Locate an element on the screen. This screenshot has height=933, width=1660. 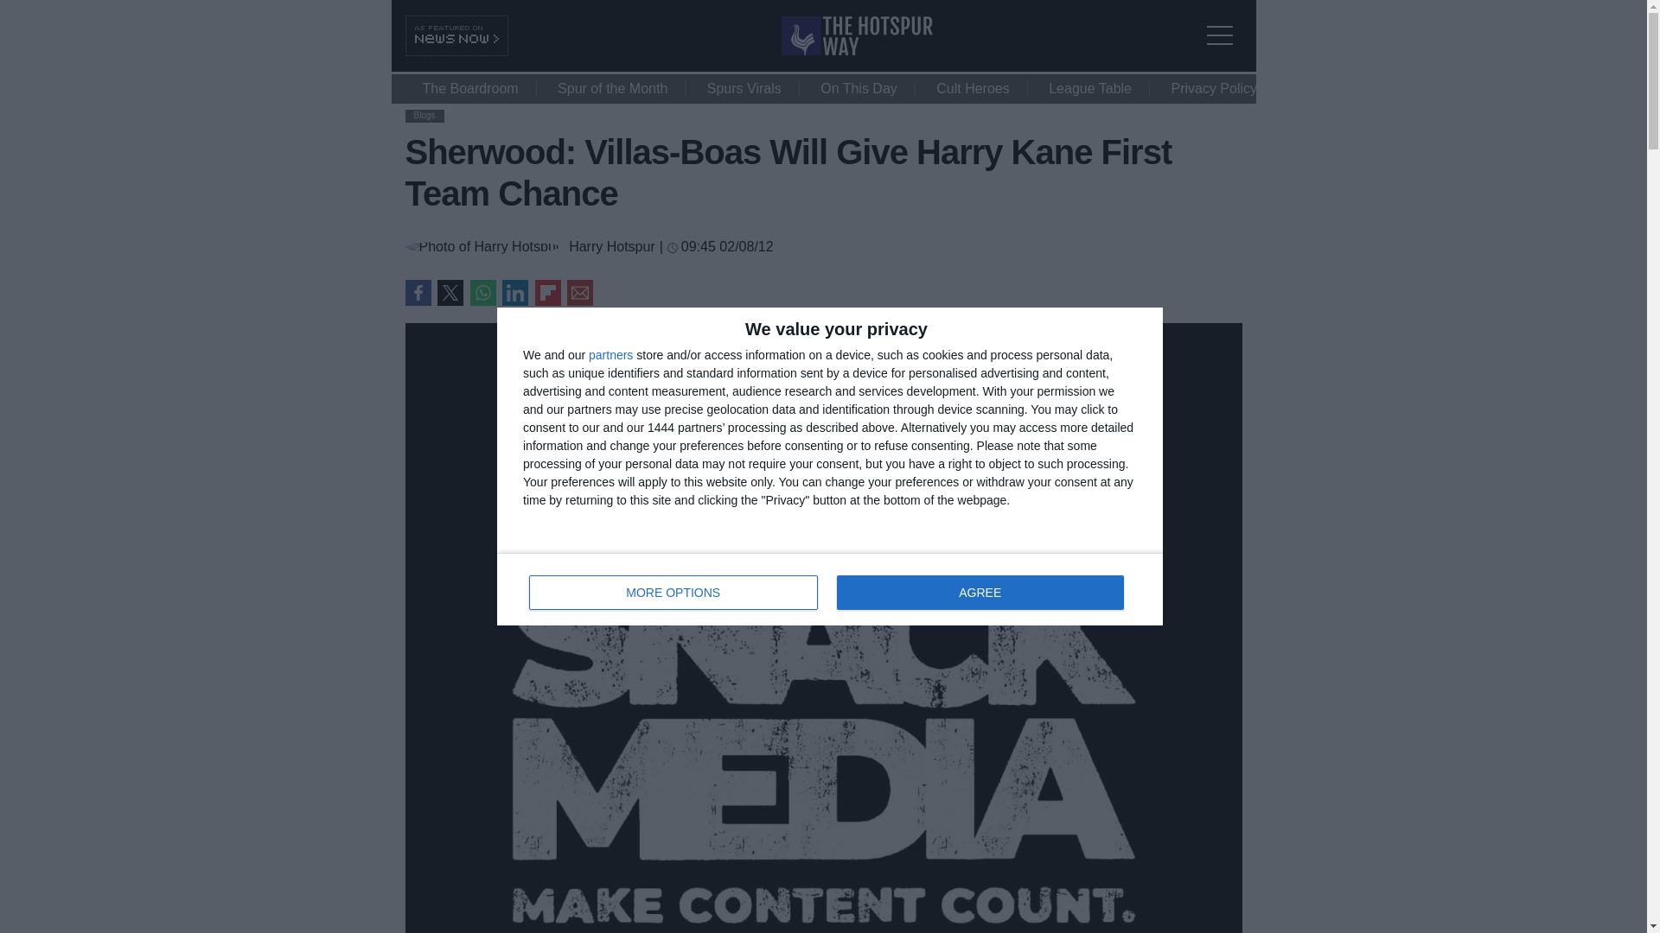
Menu is located at coordinates (1224, 24).